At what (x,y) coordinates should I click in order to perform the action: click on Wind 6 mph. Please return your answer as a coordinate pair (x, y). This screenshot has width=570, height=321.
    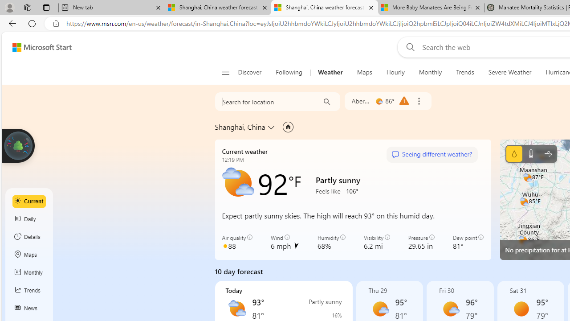
    Looking at the image, I should click on (285, 243).